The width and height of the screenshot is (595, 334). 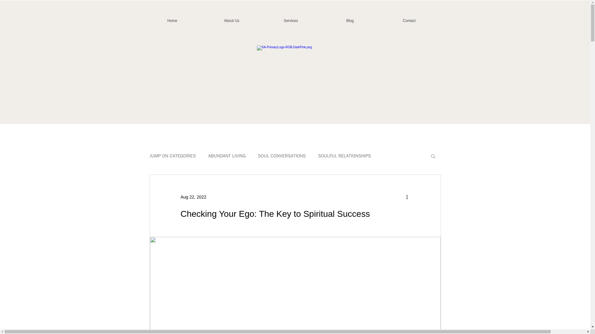 What do you see at coordinates (345, 156) in the screenshot?
I see `SOULFUL RELATIONSHIPS` at bounding box center [345, 156].